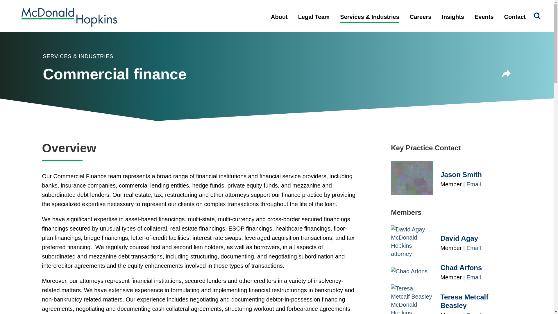 Image resolution: width=558 pixels, height=314 pixels. What do you see at coordinates (421, 22) in the screenshot?
I see `Careers` at bounding box center [421, 22].